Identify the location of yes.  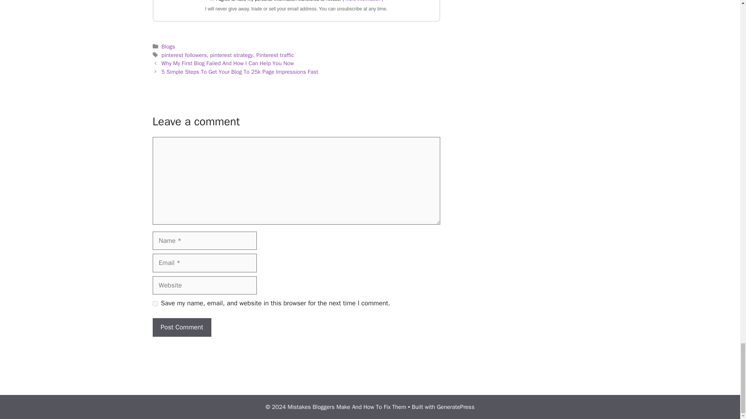
(155, 303).